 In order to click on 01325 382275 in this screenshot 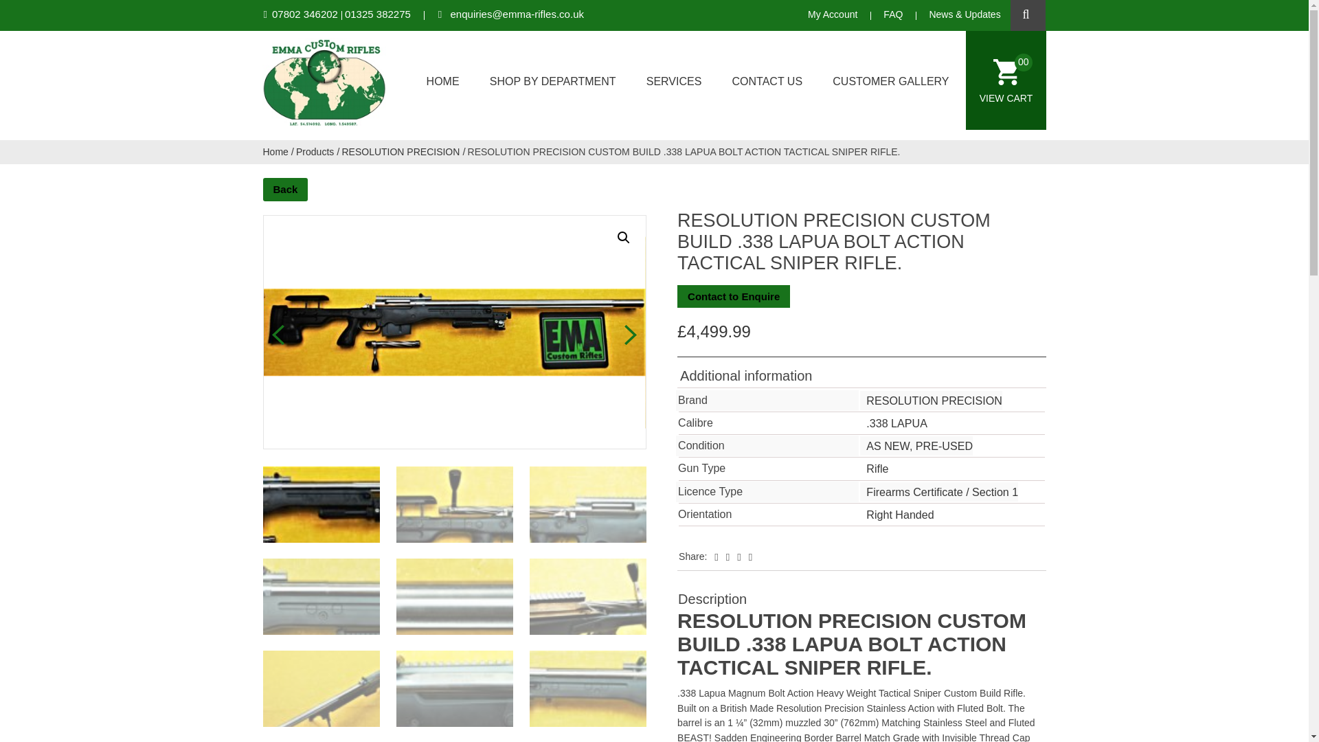, I will do `click(383, 14)`.